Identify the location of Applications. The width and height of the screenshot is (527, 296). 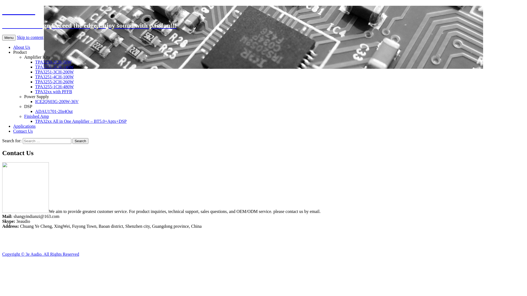
(24, 126).